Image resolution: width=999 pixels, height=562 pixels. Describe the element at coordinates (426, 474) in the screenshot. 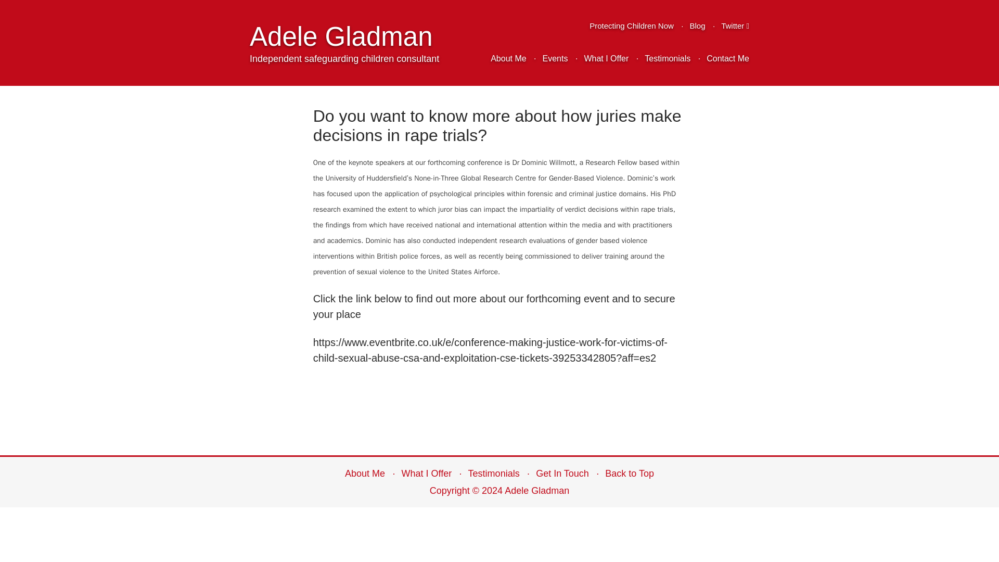

I see `What I Offer` at that location.